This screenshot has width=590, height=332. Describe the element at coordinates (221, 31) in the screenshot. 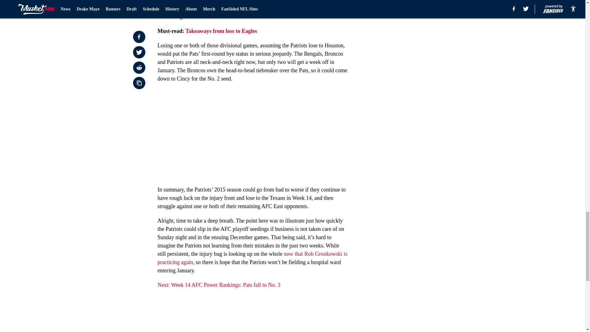

I see `Takeaways from loss to Eagles` at that location.